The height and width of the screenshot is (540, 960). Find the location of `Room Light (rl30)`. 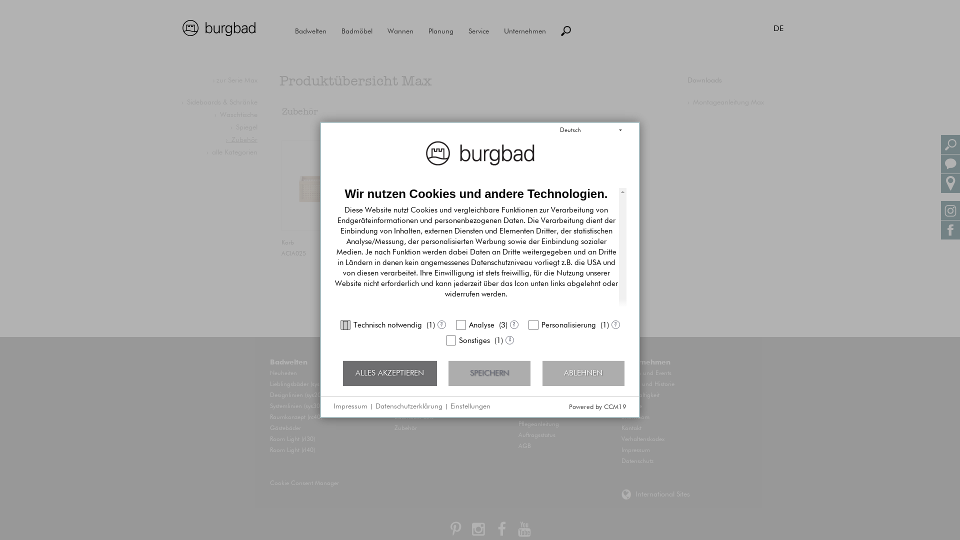

Room Light (rl30) is located at coordinates (292, 439).